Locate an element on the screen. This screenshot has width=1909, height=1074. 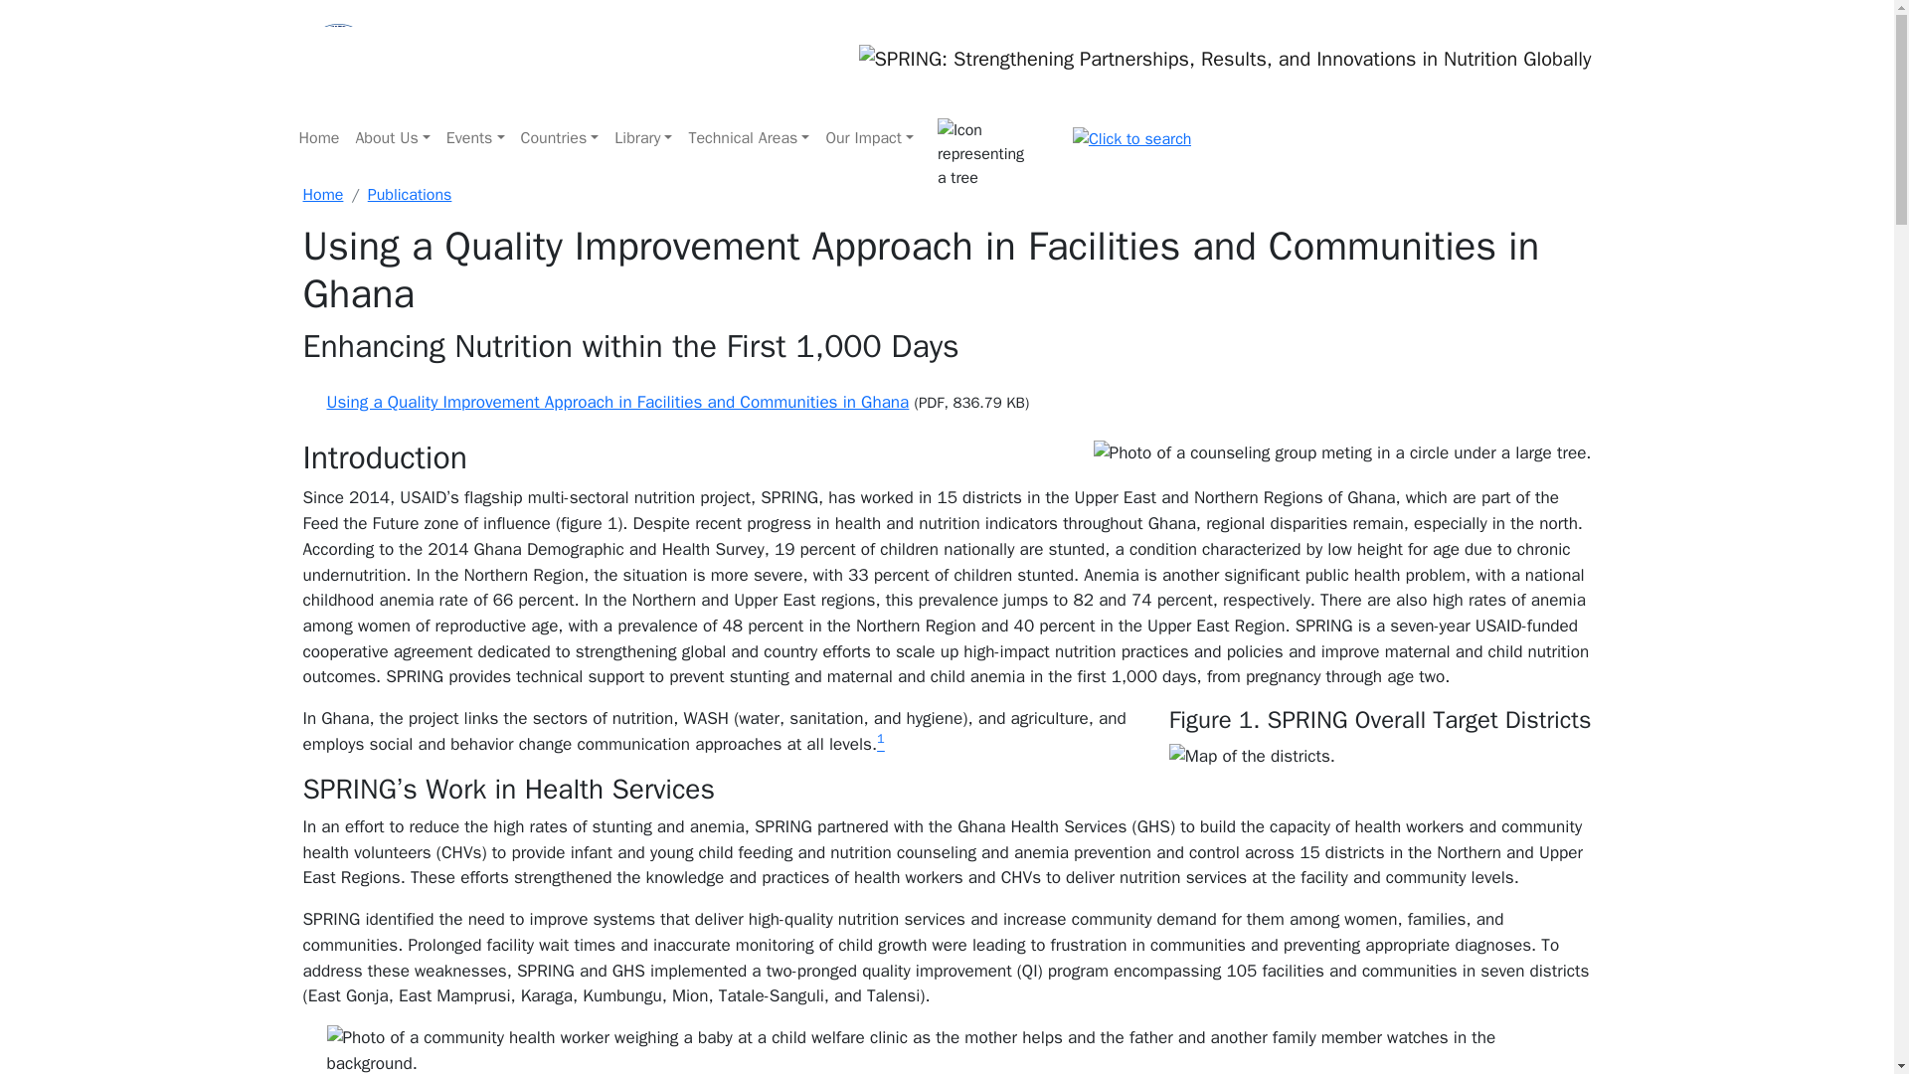
Countries is located at coordinates (560, 137).